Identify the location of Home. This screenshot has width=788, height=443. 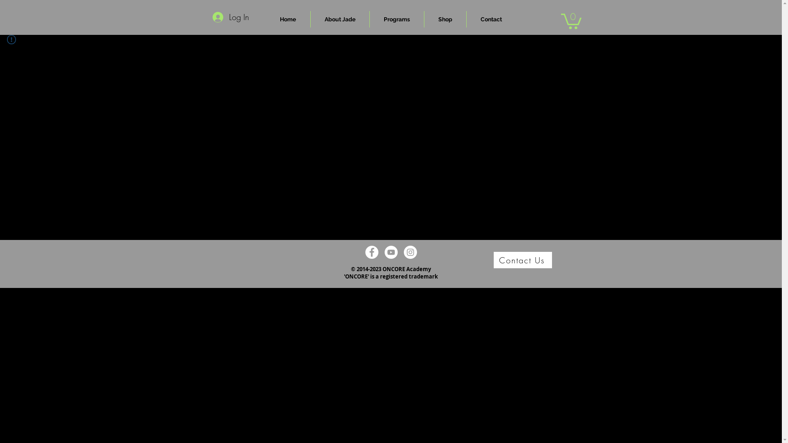
(288, 19).